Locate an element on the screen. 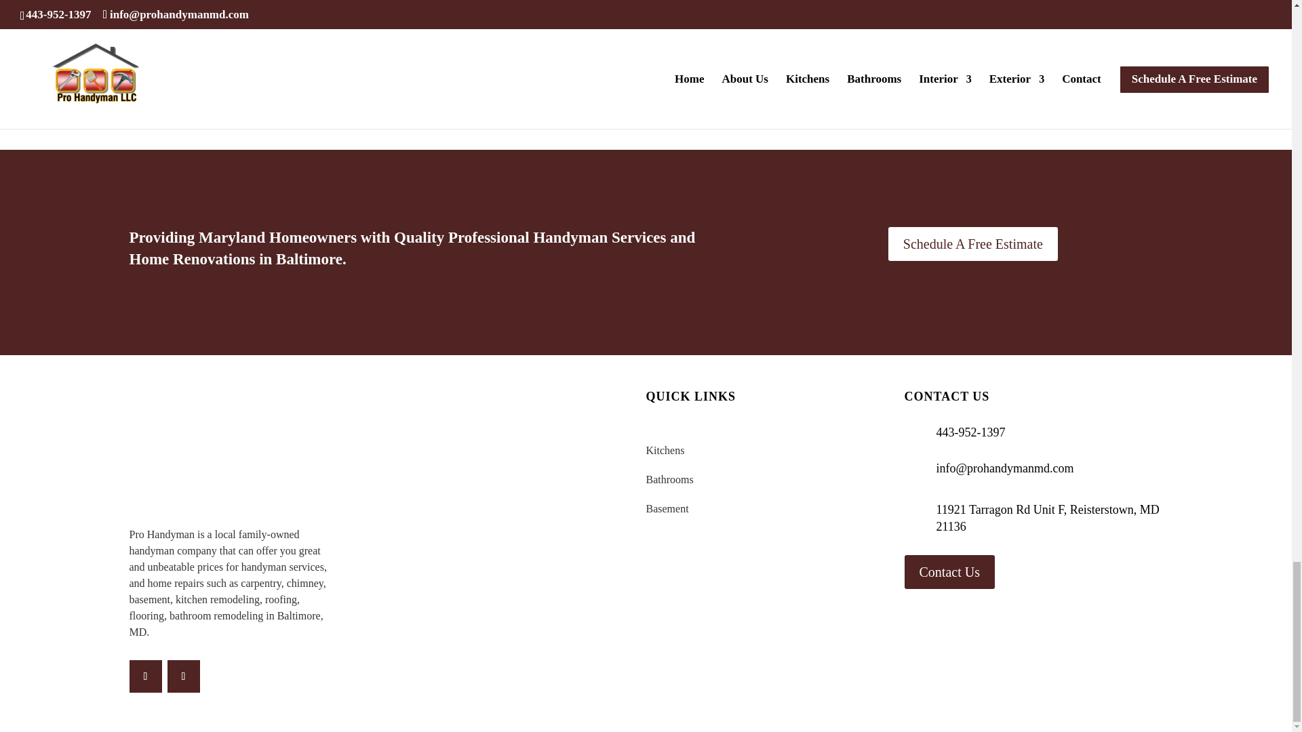 This screenshot has width=1302, height=732. Follow on Instagram is located at coordinates (182, 676).